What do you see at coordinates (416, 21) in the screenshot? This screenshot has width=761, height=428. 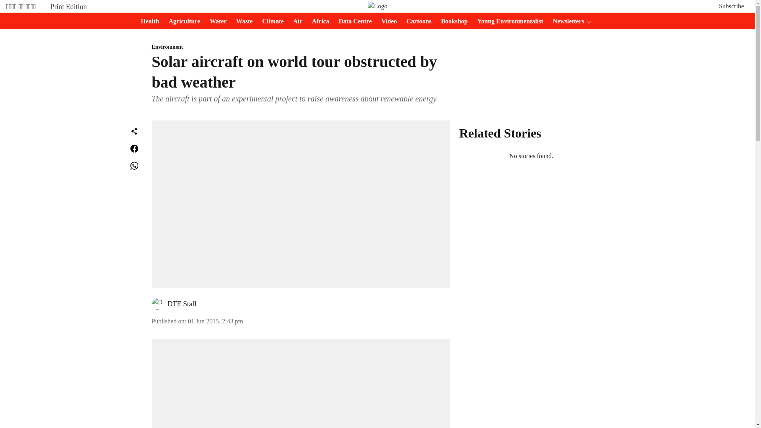 I see `Cartoons` at bounding box center [416, 21].